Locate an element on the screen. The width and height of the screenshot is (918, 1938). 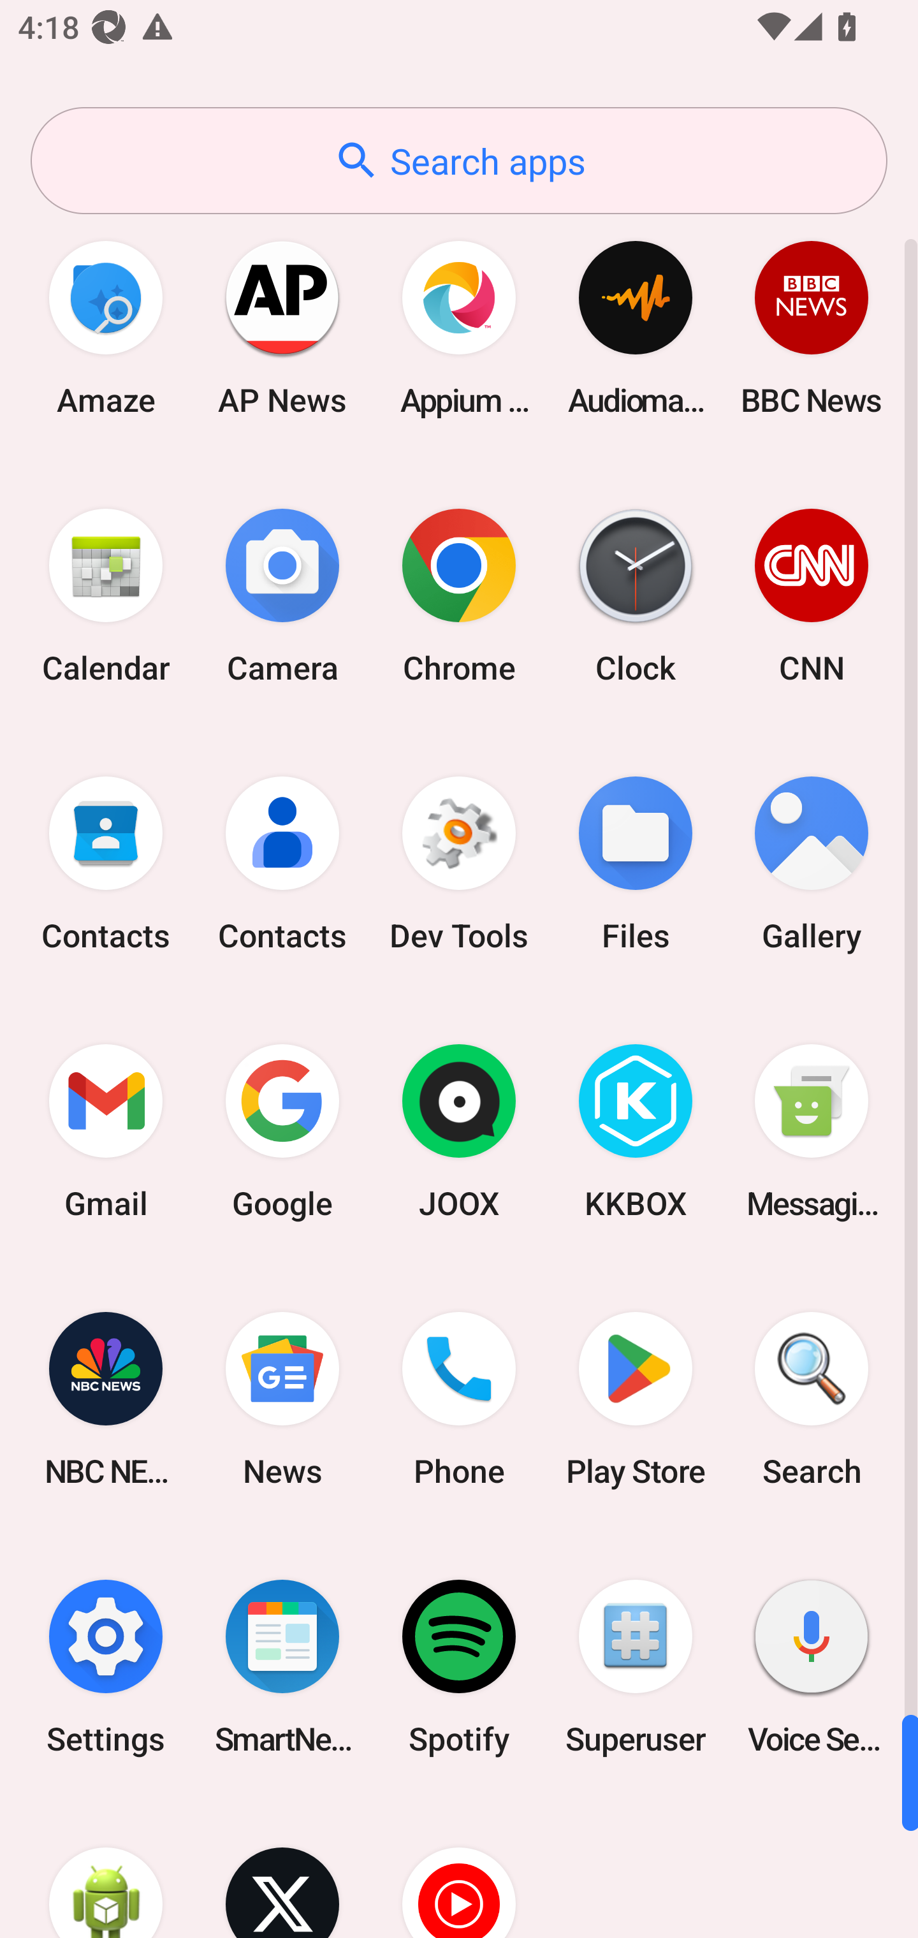
Calendar is located at coordinates (106, 595).